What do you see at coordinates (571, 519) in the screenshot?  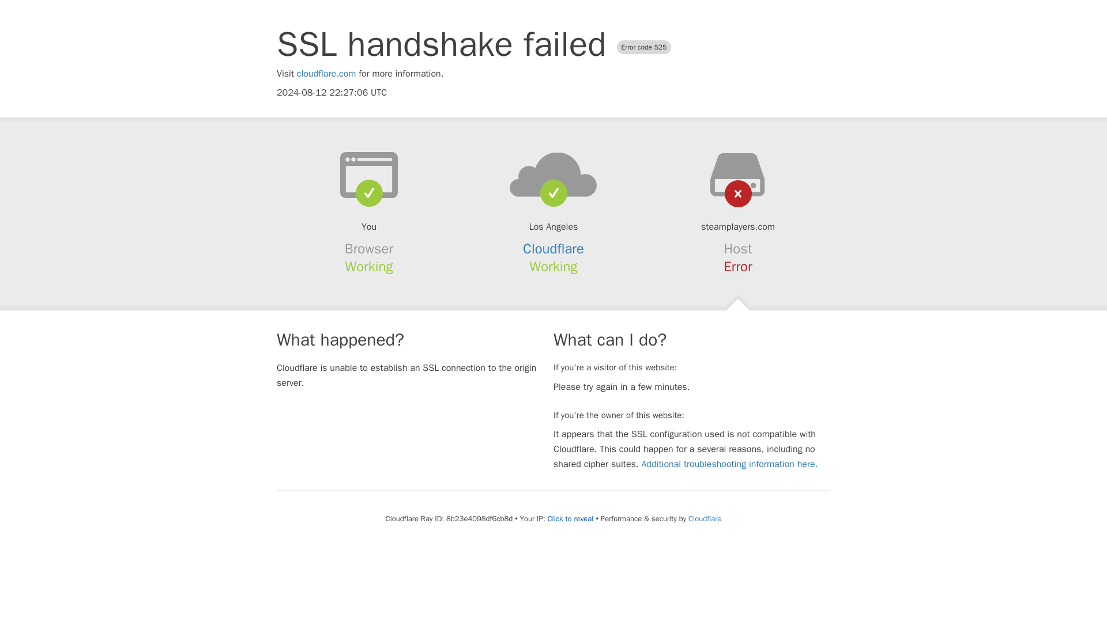 I see `Click to reveal` at bounding box center [571, 519].